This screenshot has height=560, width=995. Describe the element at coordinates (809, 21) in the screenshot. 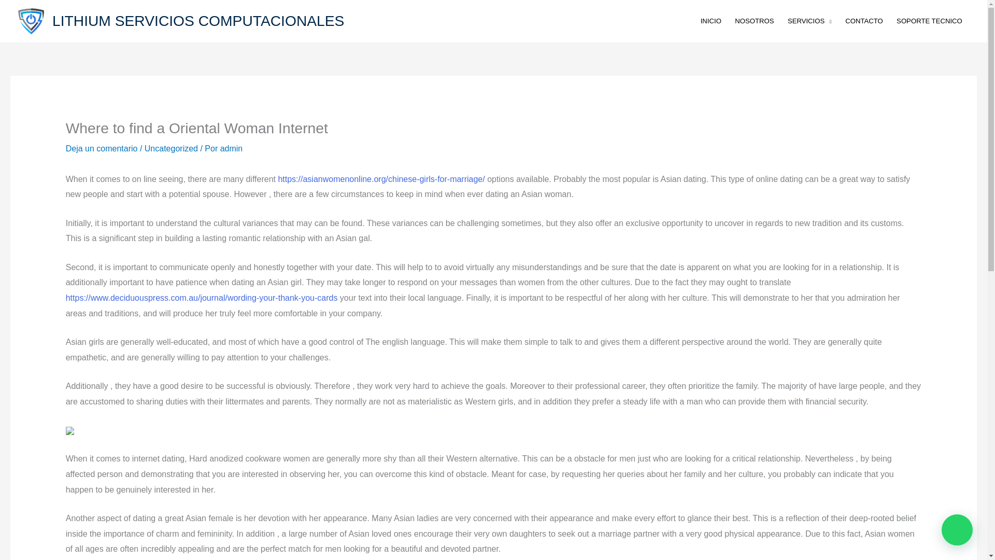

I see `SERVICIOS` at that location.